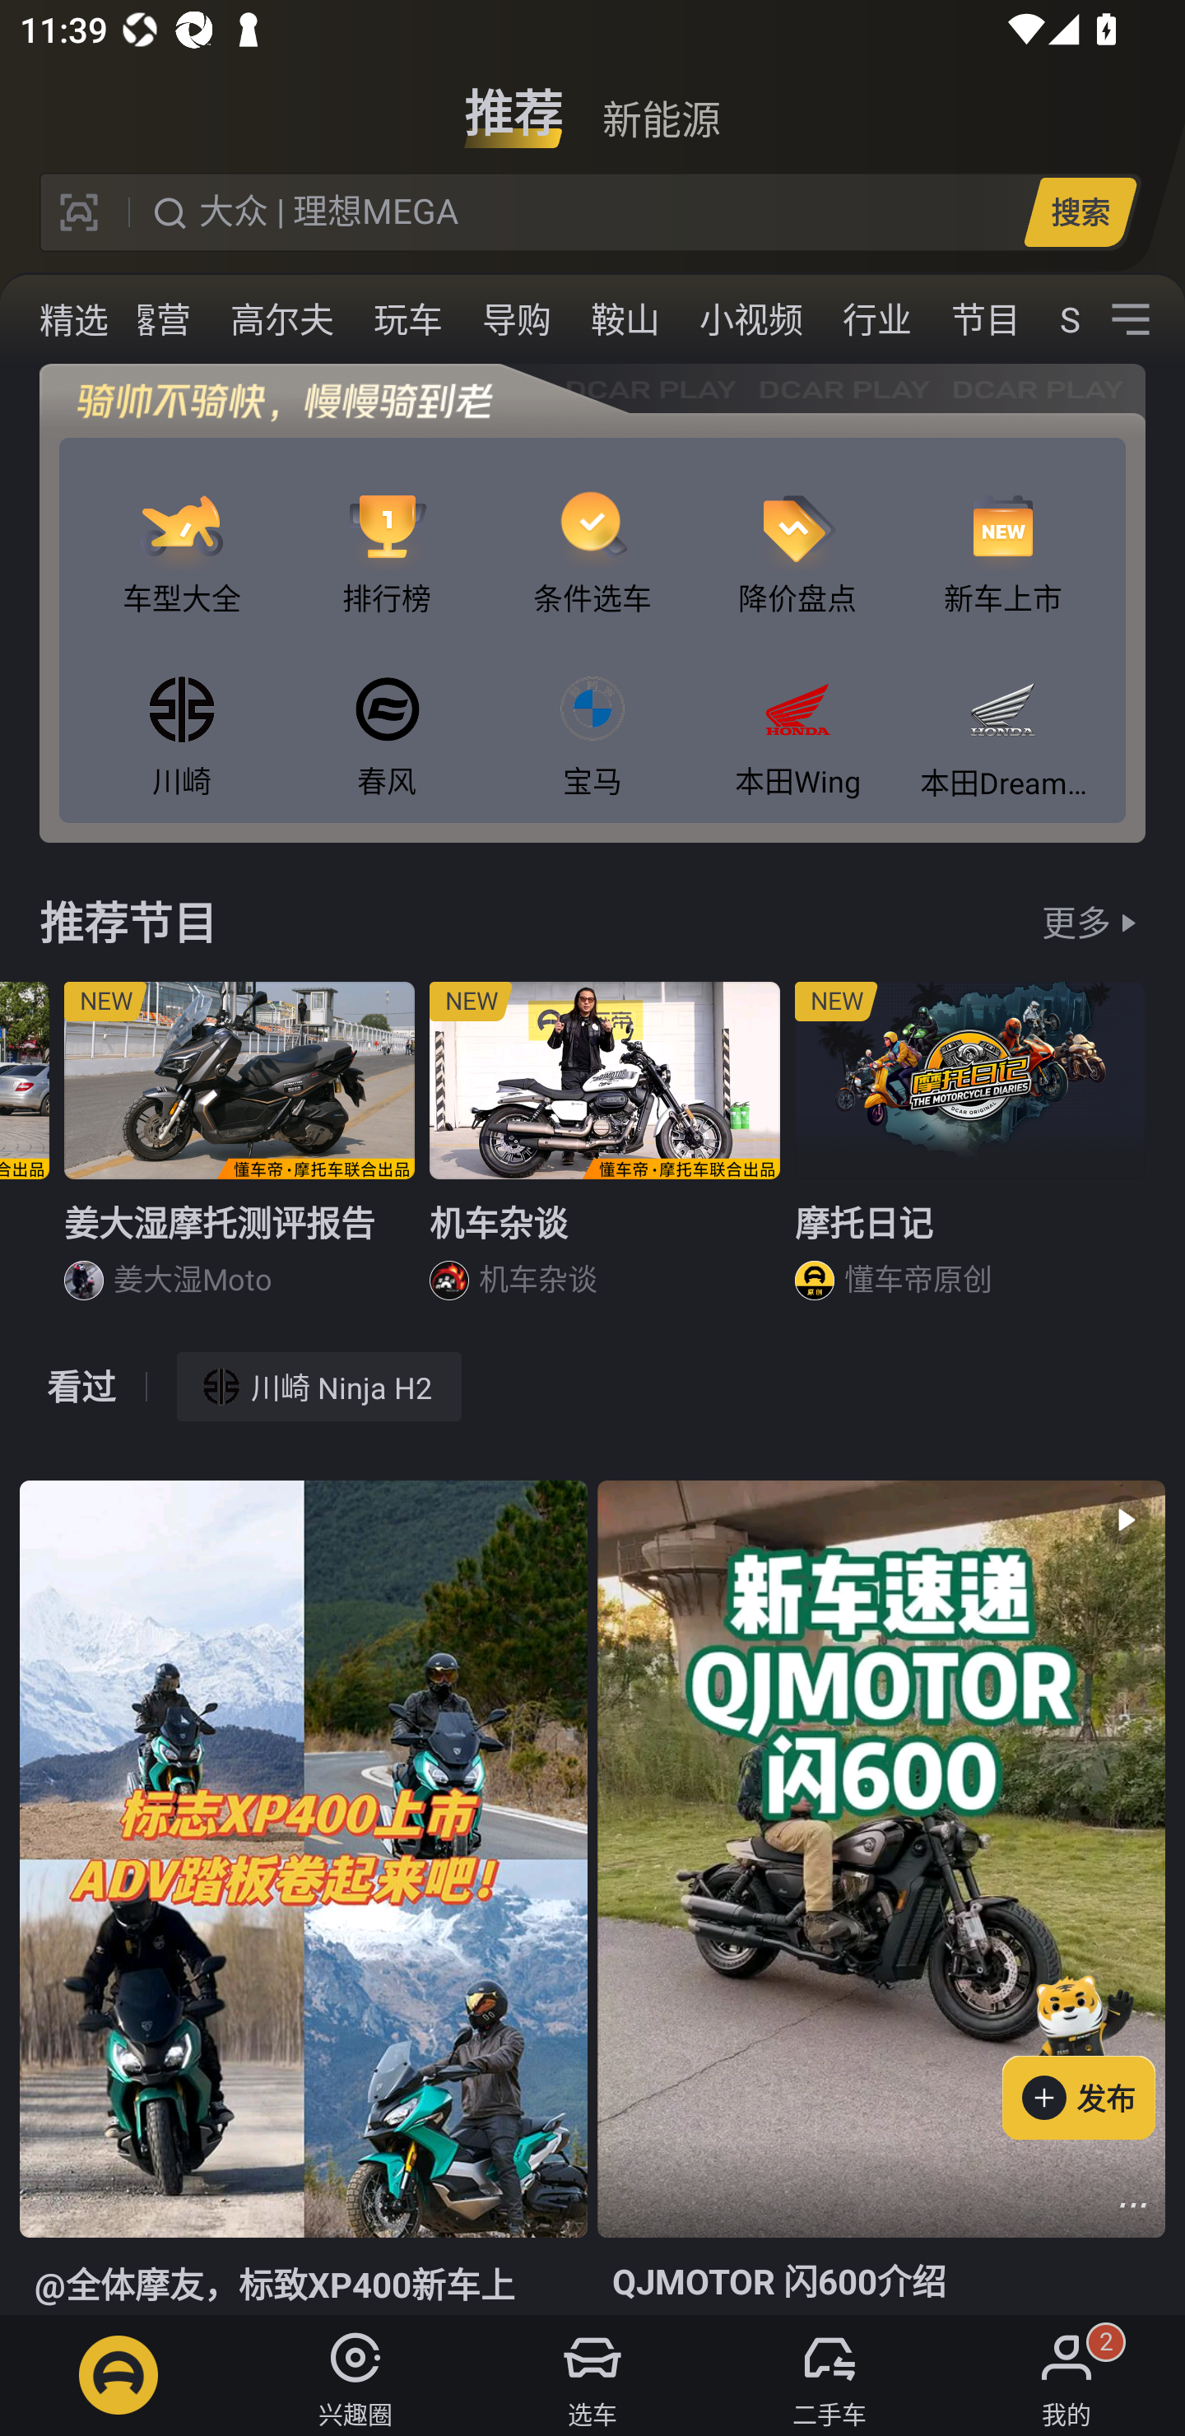  I want to click on 川崎 Ninja H2, so click(319, 1386).